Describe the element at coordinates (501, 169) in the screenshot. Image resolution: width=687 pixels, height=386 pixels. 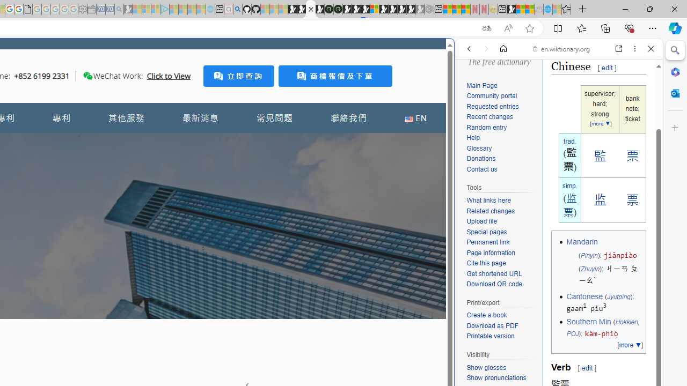
I see `Contact us` at that location.